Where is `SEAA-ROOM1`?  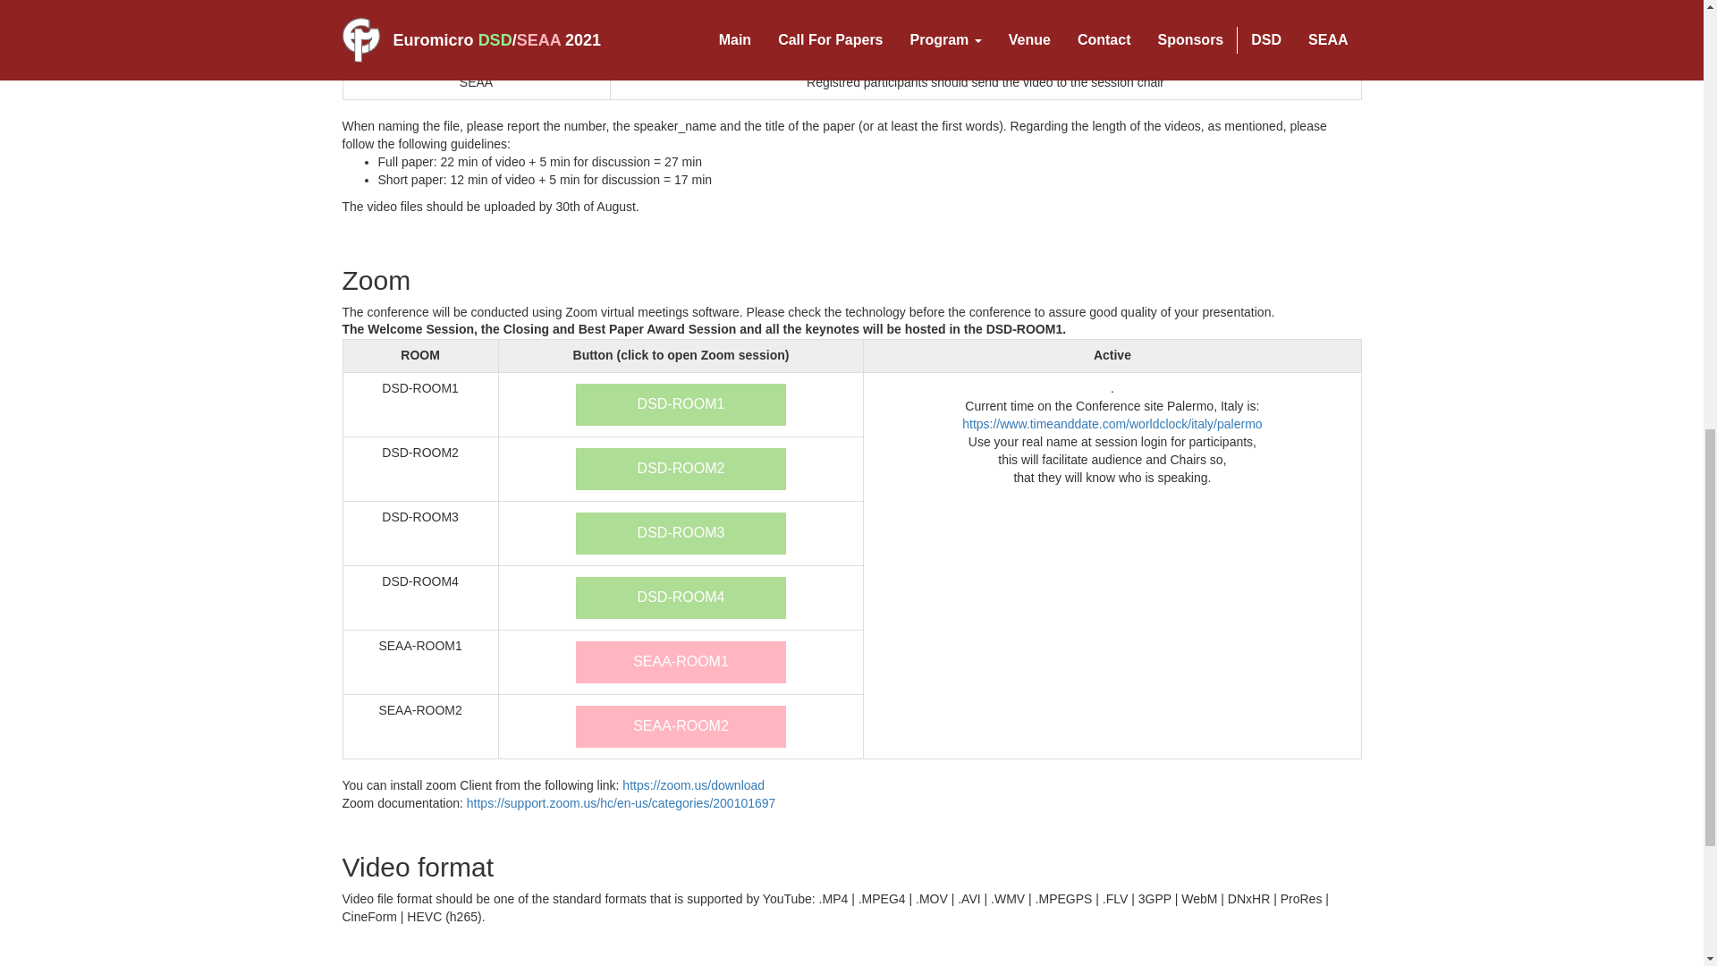 SEAA-ROOM1 is located at coordinates (681, 662).